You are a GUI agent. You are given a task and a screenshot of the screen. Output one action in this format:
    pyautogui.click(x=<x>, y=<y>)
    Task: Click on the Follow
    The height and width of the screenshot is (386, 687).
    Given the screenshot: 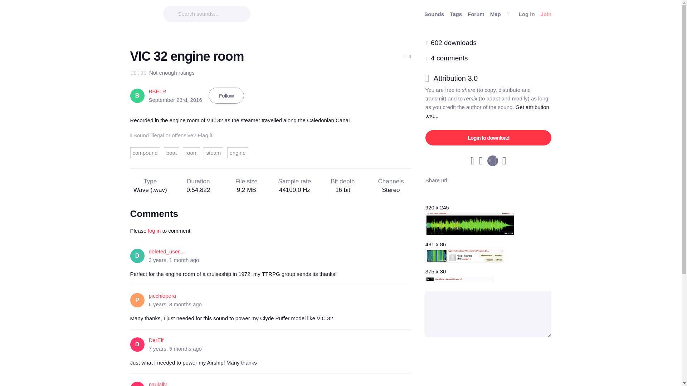 What is the action you would take?
    pyautogui.click(x=226, y=96)
    